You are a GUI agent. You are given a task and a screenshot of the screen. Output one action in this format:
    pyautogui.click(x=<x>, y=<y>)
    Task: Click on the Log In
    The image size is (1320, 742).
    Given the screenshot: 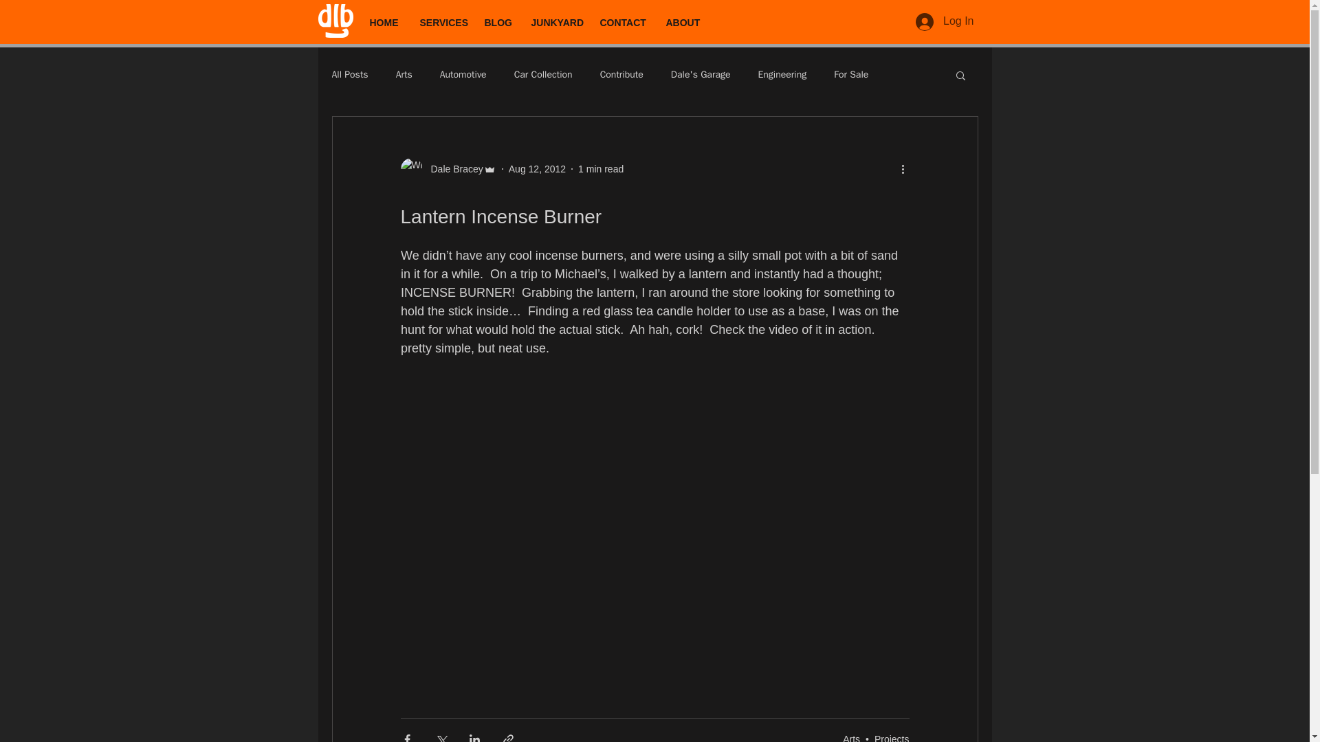 What is the action you would take?
    pyautogui.click(x=945, y=21)
    